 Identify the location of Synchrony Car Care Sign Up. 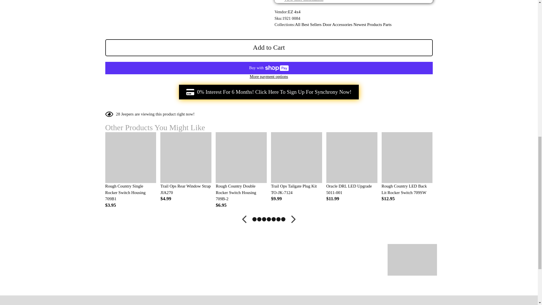
(269, 92).